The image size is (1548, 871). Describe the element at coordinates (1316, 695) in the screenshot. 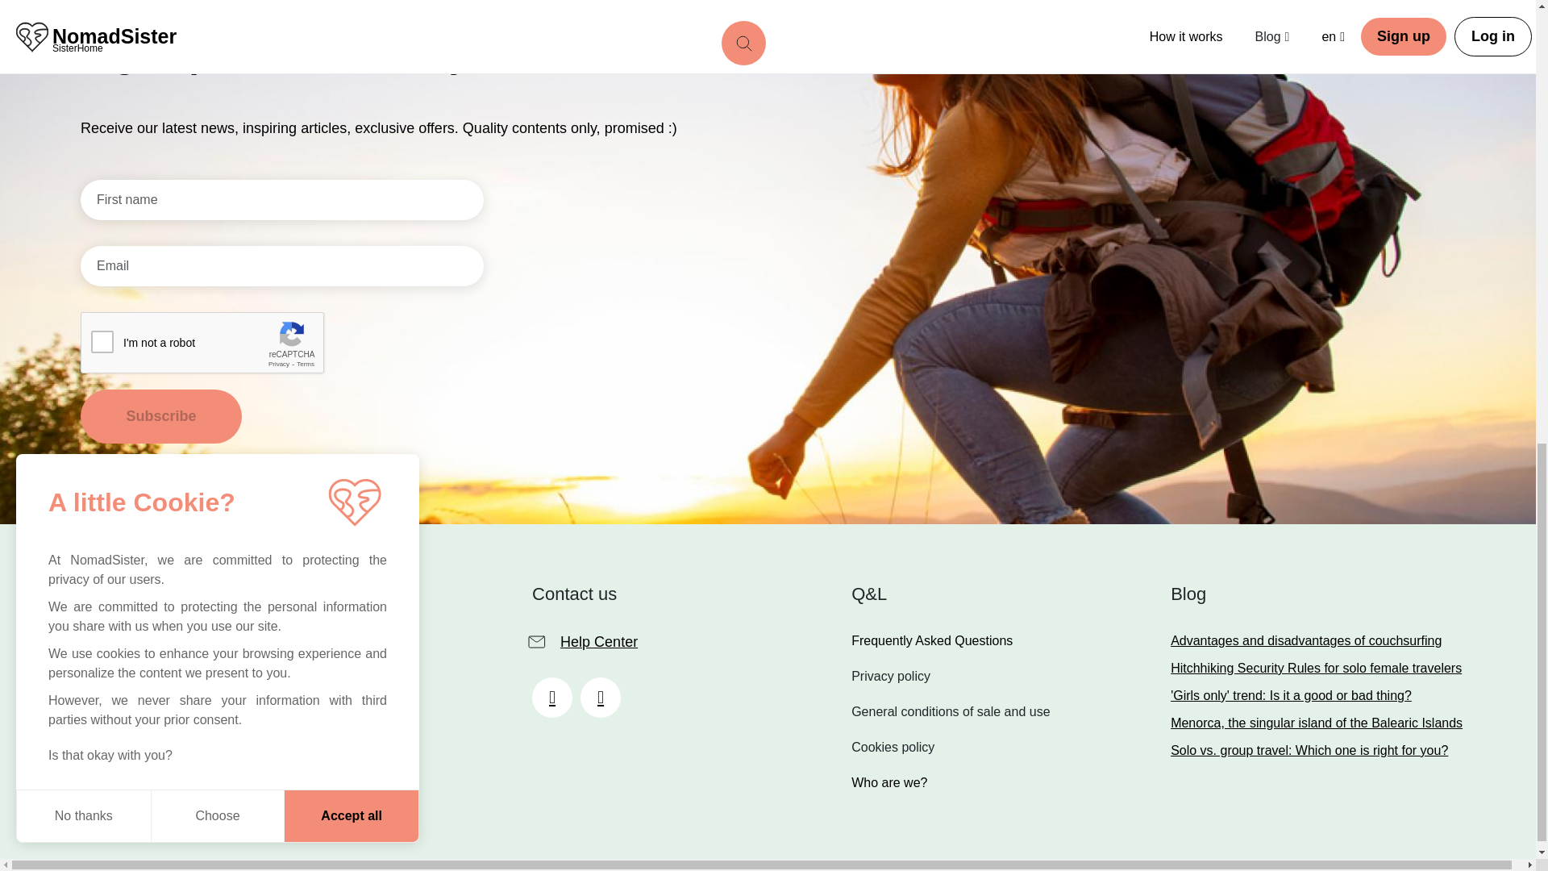

I see `reCAPTCHA` at that location.